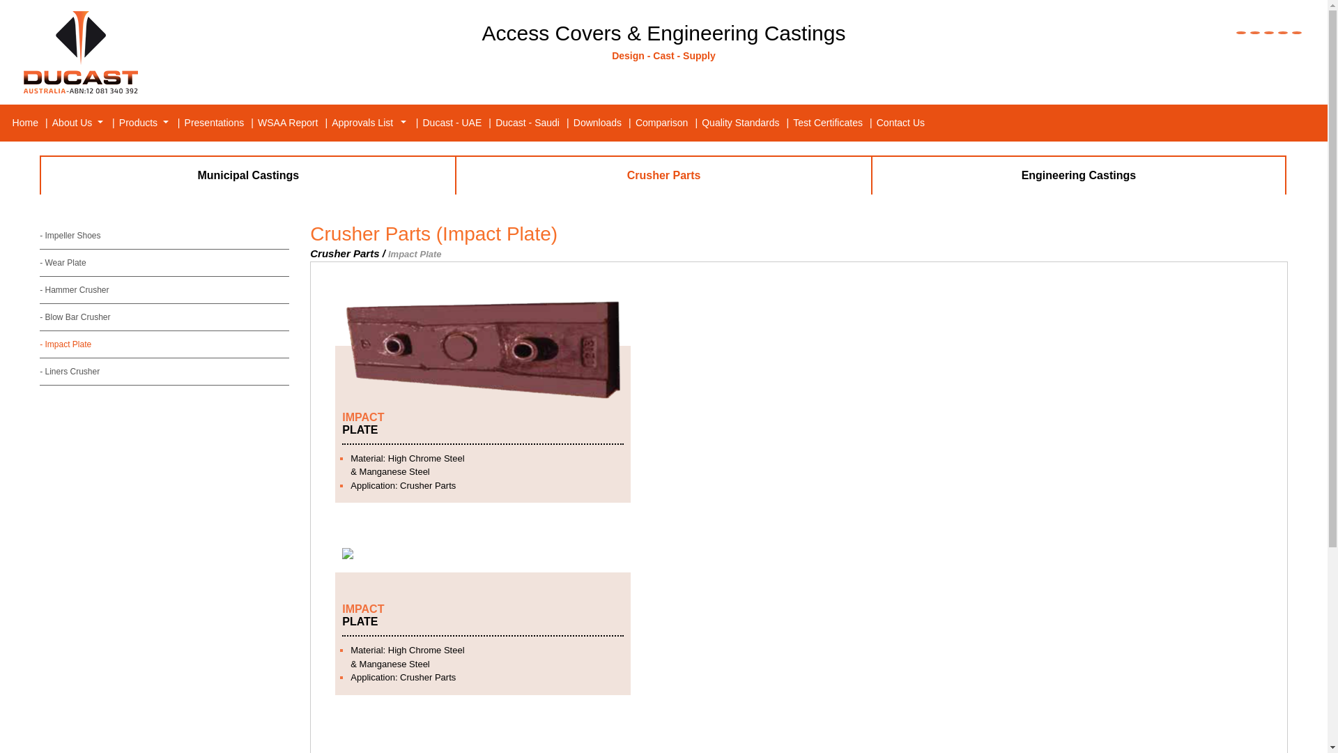  Describe the element at coordinates (164, 344) in the screenshot. I see `- Impact Plate` at that location.